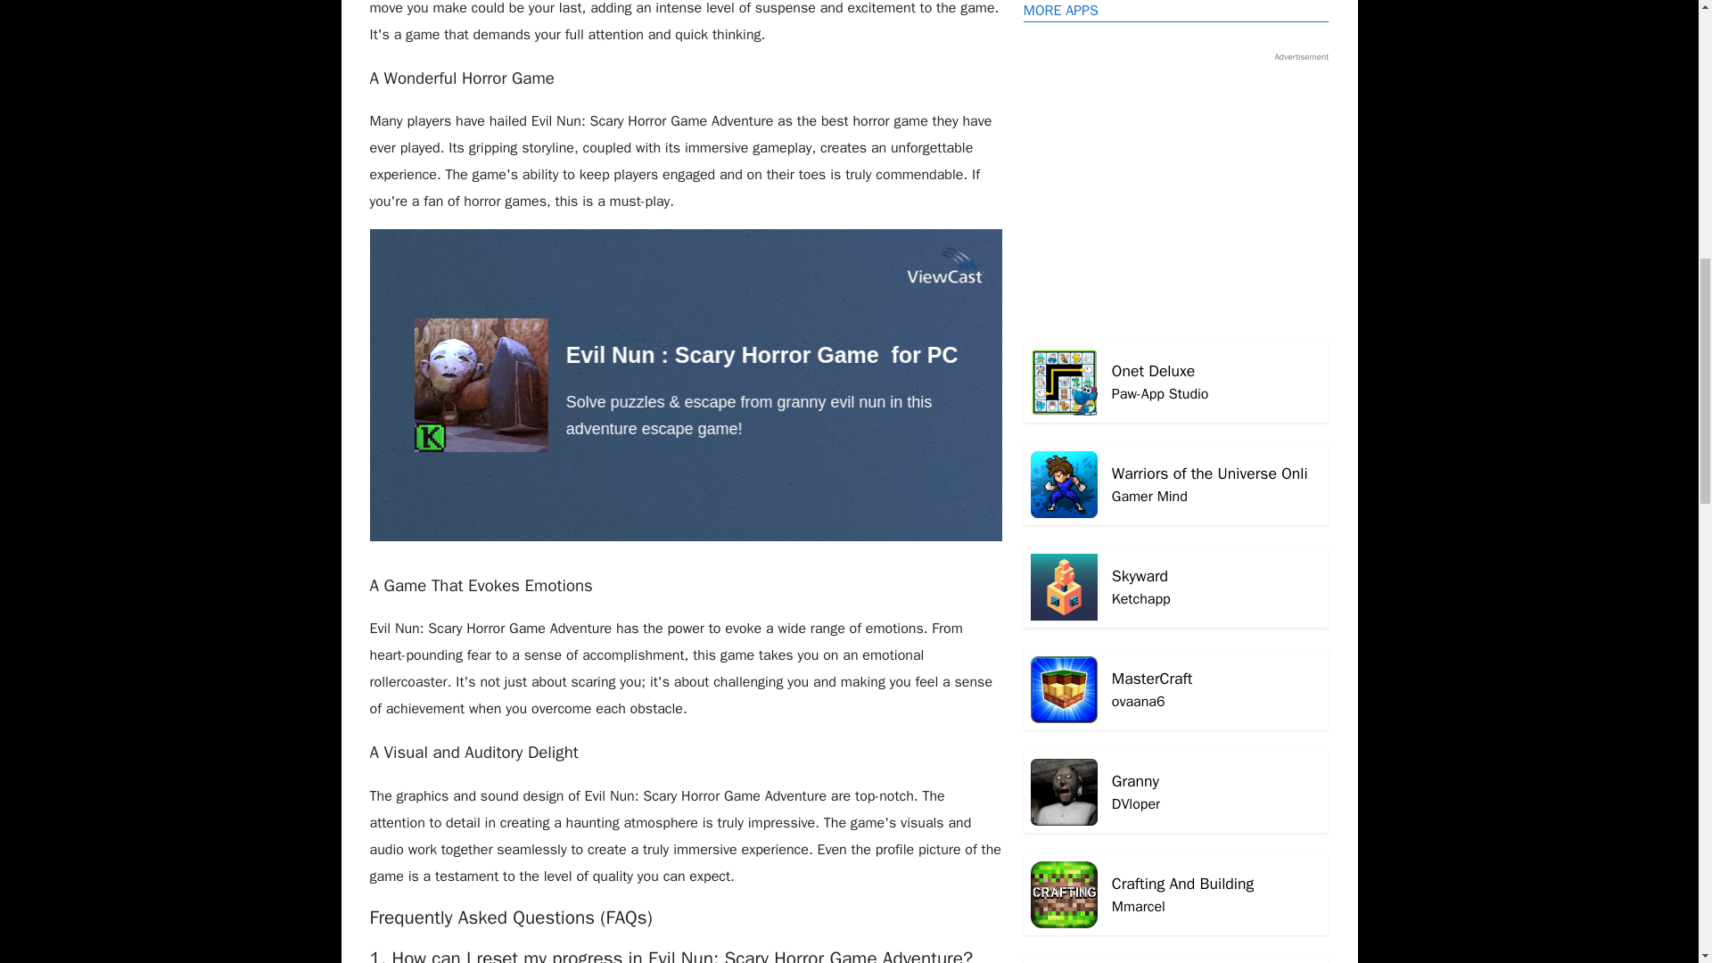 This screenshot has height=963, width=1712. What do you see at coordinates (1177, 602) in the screenshot?
I see `Evil Nun : Scary Horror Game Adventure for PC screenshot` at bounding box center [1177, 602].